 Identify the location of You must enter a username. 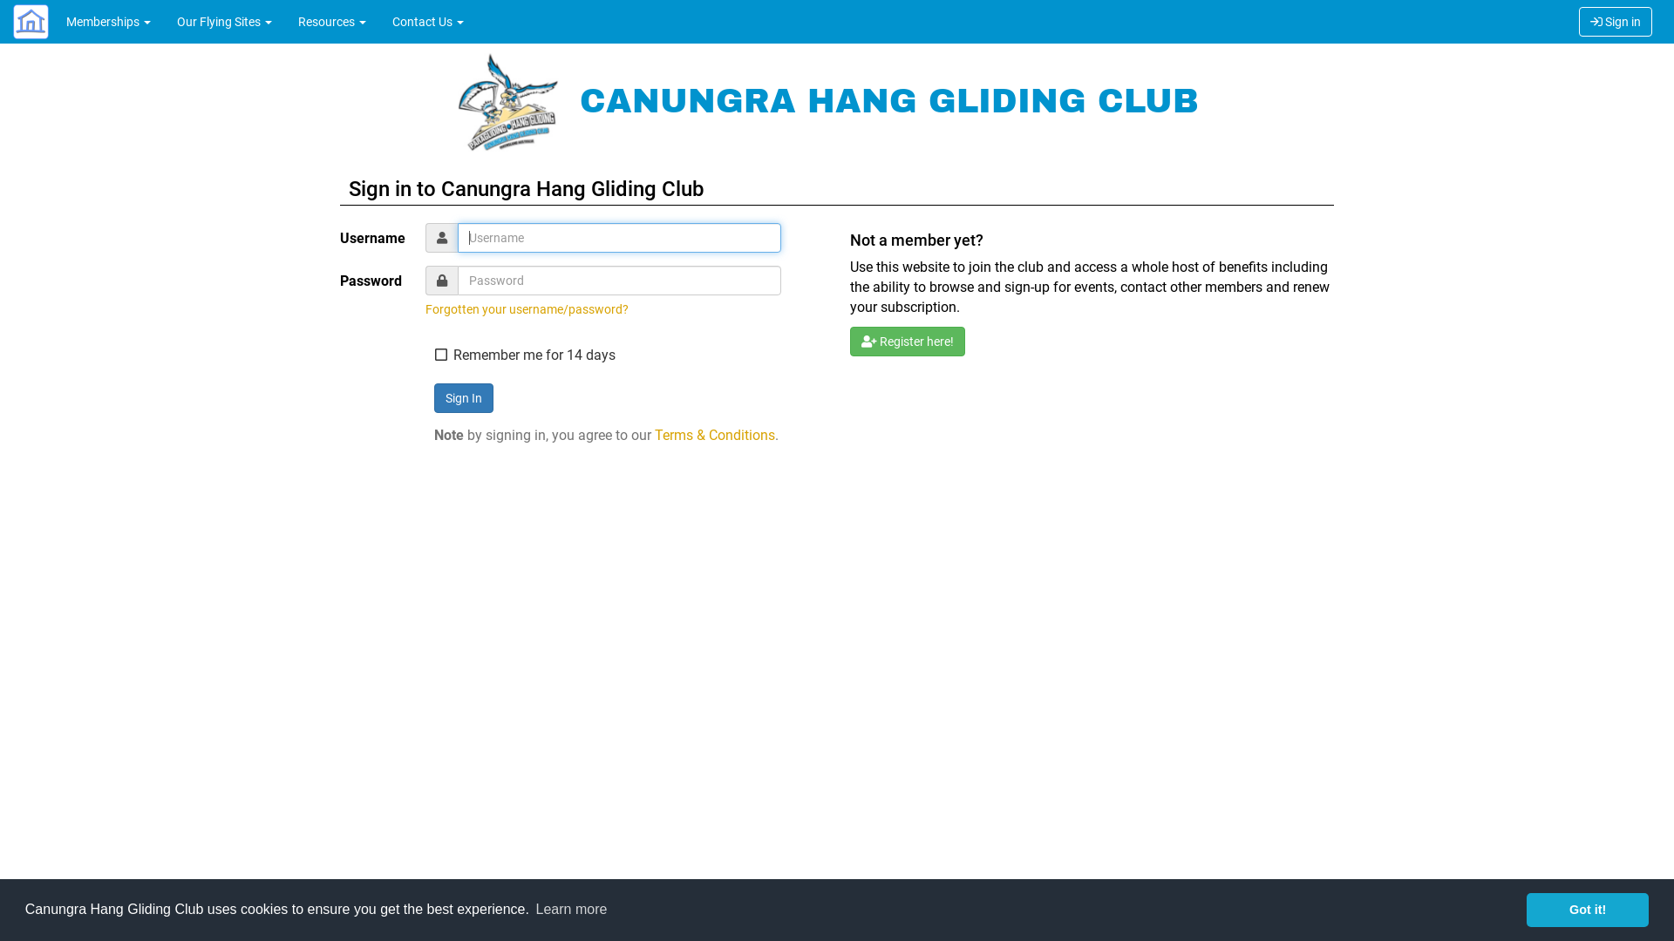
(619, 238).